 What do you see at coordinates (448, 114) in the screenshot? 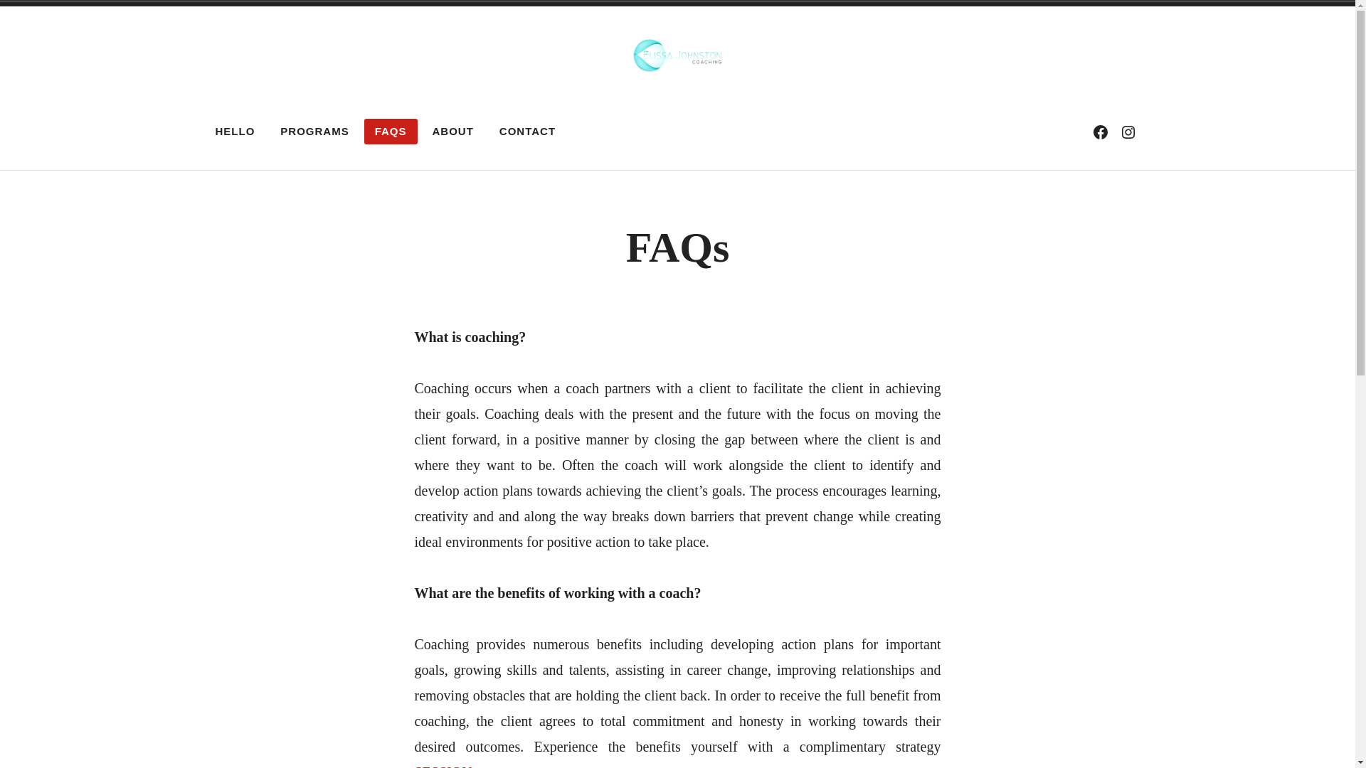
I see `Elissa Johnston Coaching` at bounding box center [448, 114].